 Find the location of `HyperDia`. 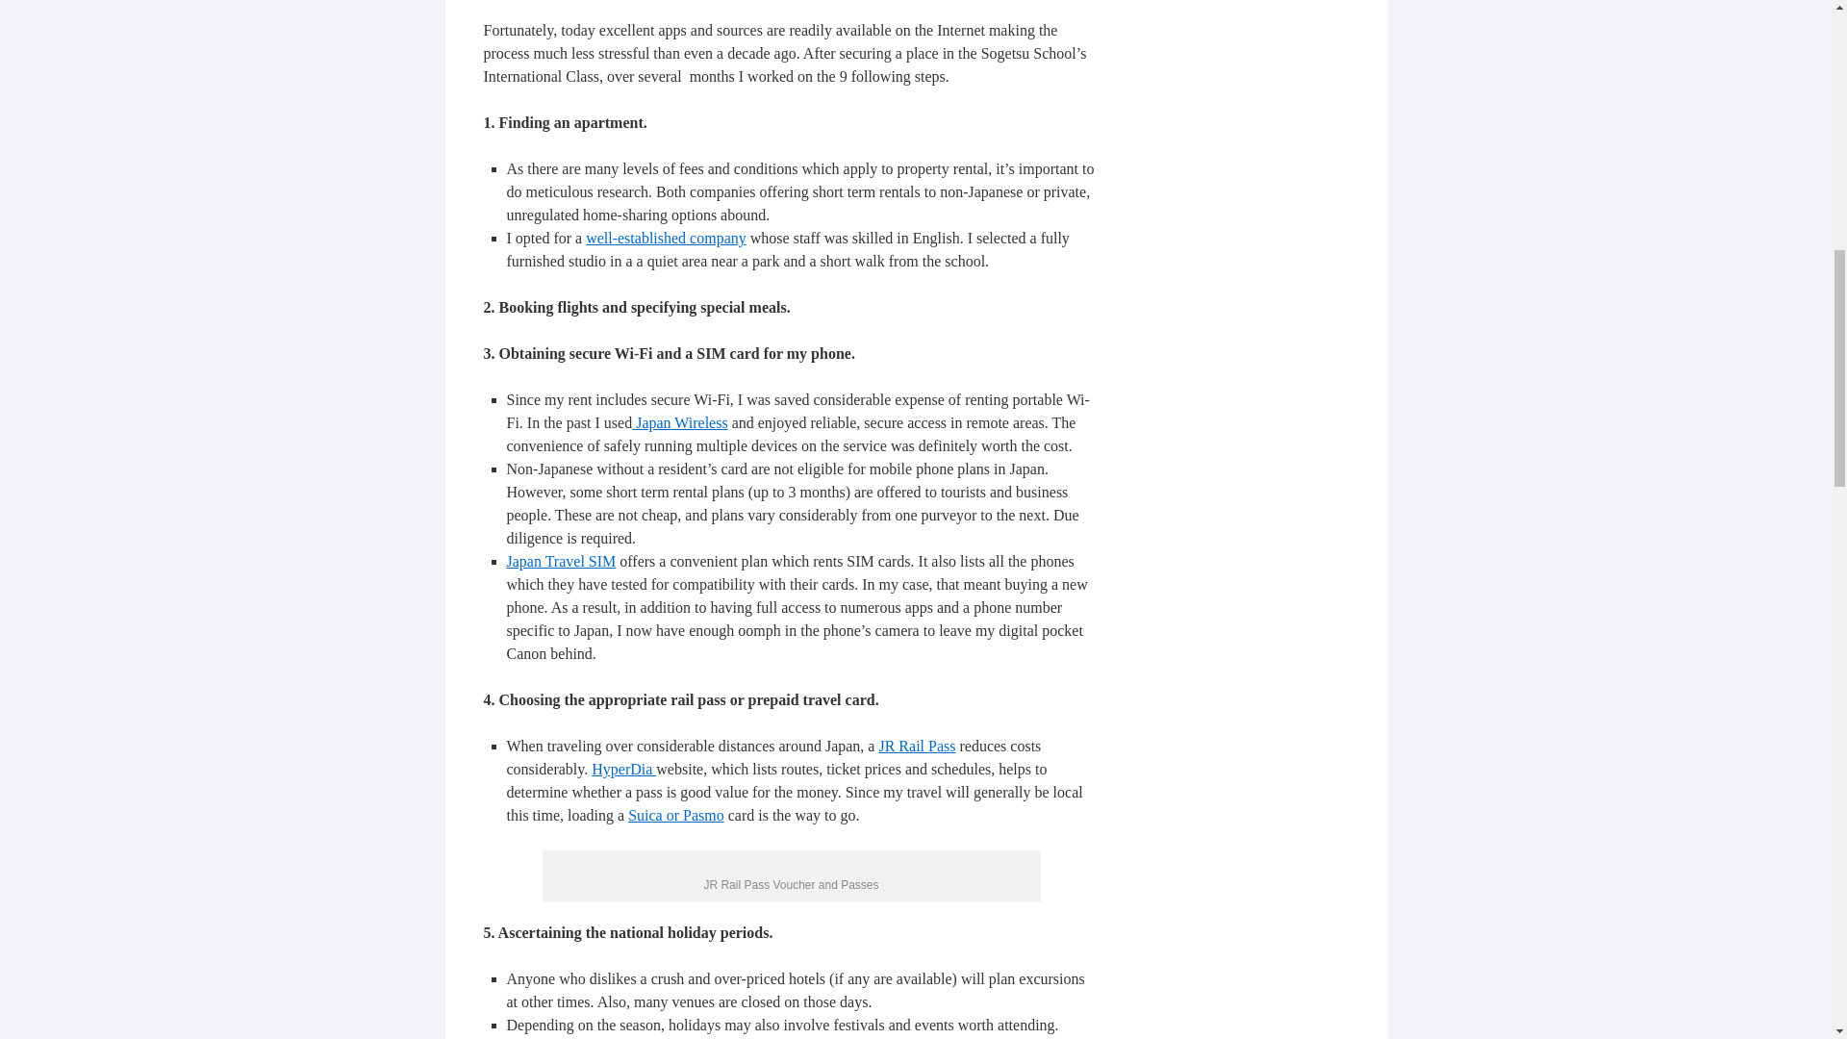

HyperDia is located at coordinates (623, 768).